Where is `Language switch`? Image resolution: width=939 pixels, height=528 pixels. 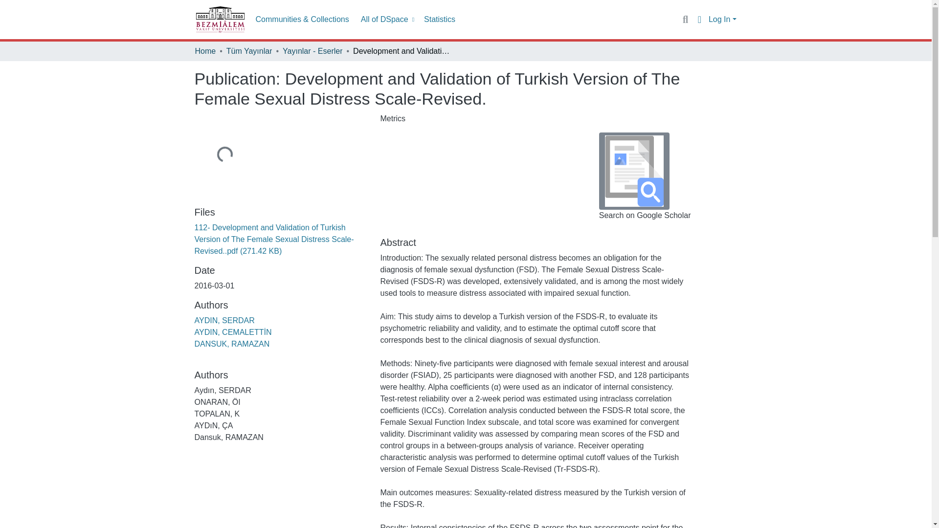 Language switch is located at coordinates (699, 20).